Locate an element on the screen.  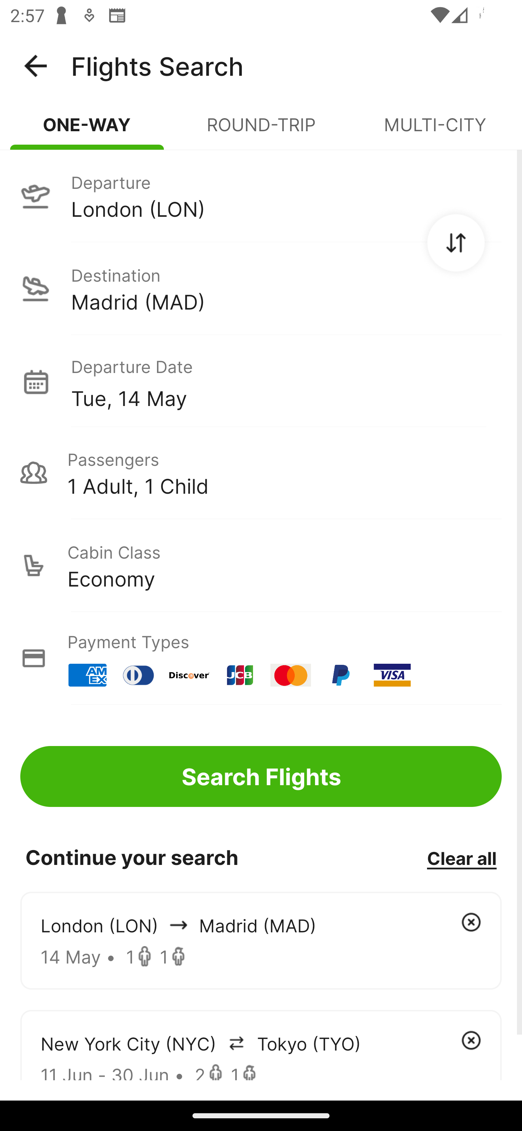
Passengers 1 Adult, 1 Child is located at coordinates (261, 473).